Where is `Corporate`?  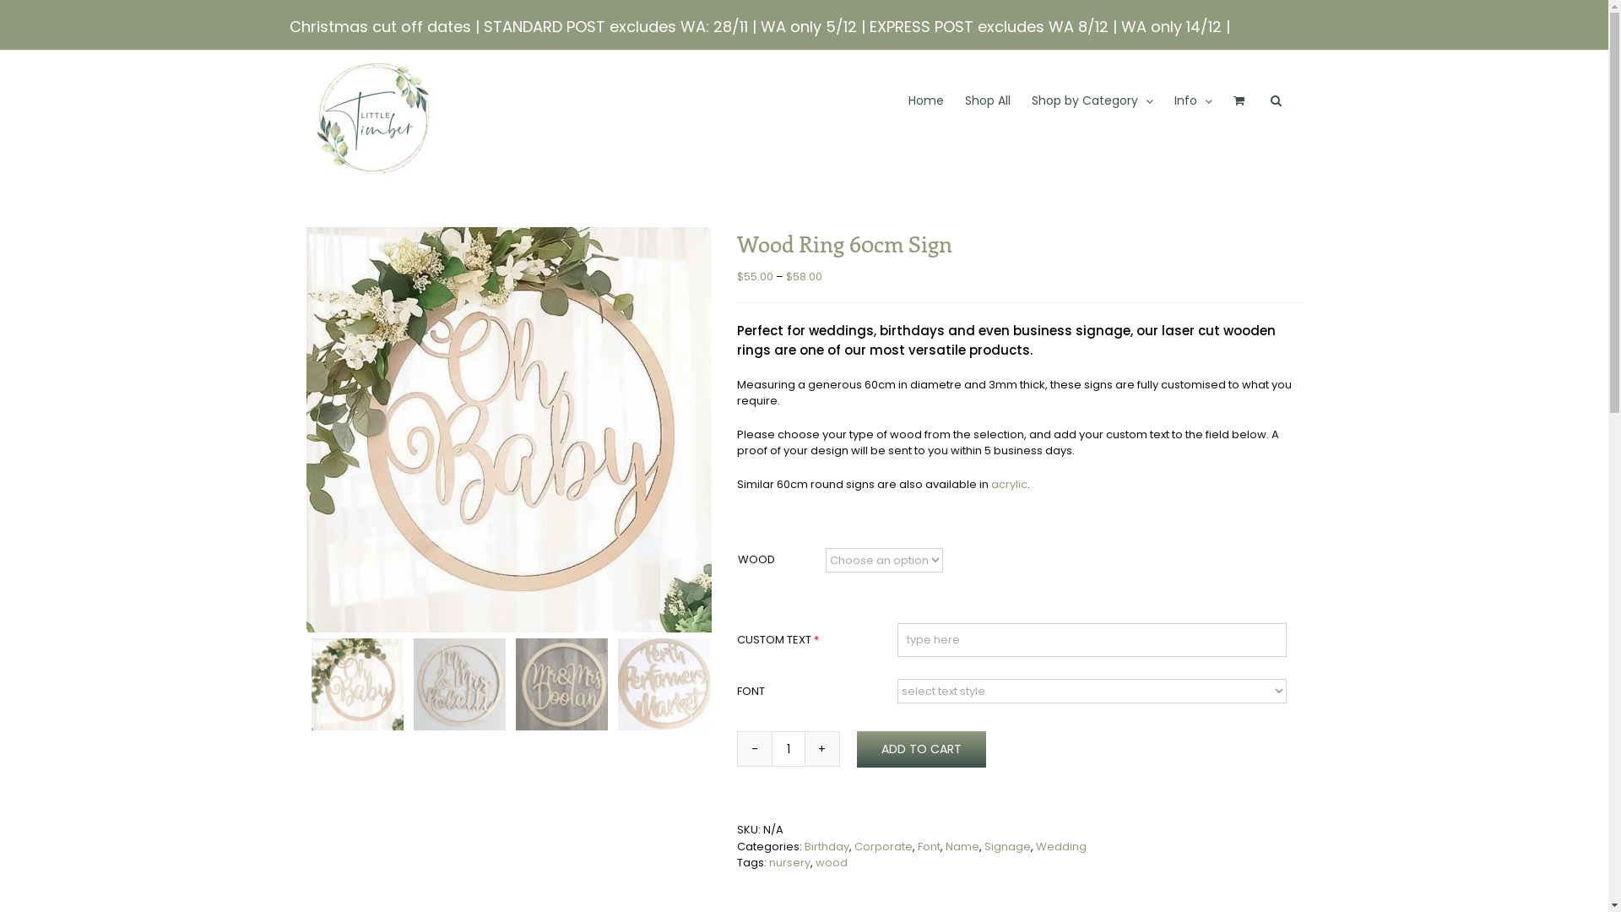
Corporate is located at coordinates (883, 846).